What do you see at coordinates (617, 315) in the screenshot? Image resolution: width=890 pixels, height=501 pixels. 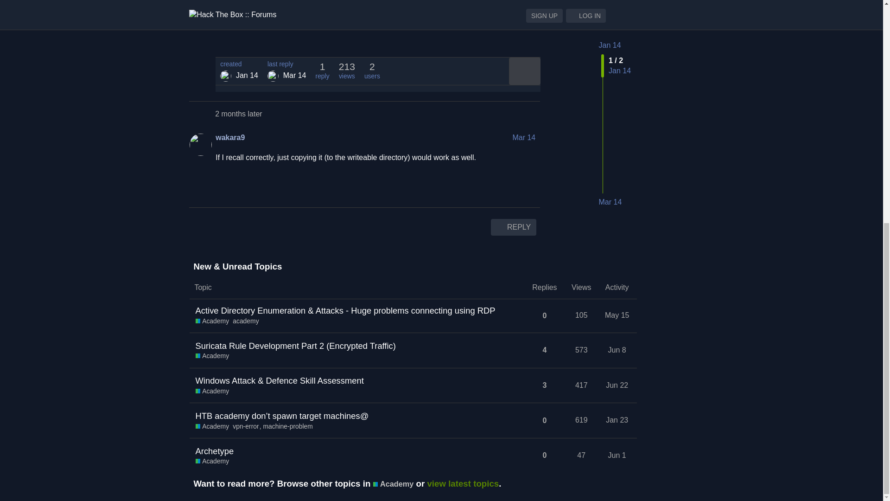 I see `May 15` at bounding box center [617, 315].